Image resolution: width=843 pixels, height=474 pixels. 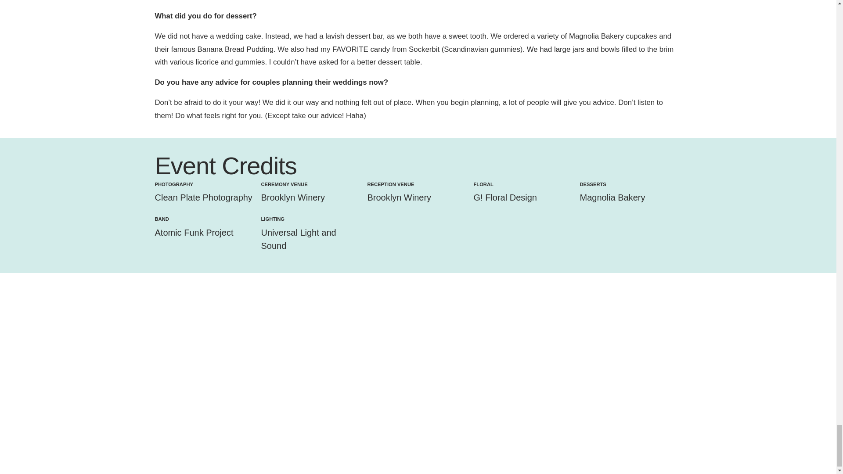 I want to click on Clean Plate Photography, so click(x=203, y=197).